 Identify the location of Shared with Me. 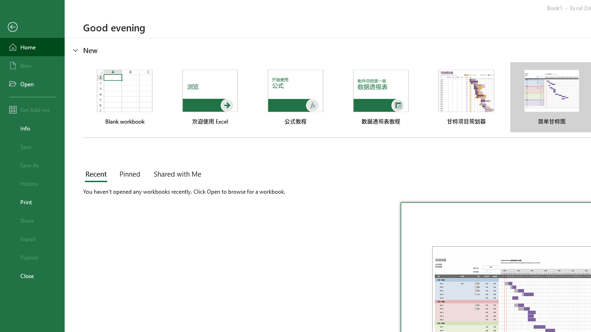
(175, 174).